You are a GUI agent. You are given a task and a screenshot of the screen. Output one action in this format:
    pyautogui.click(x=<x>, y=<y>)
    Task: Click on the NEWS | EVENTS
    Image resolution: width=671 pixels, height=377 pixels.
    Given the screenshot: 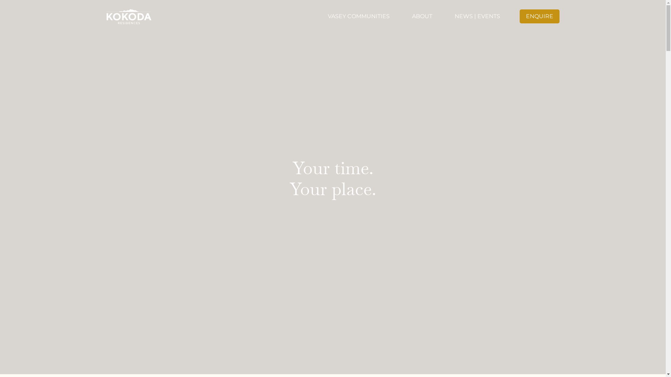 What is the action you would take?
    pyautogui.click(x=477, y=16)
    